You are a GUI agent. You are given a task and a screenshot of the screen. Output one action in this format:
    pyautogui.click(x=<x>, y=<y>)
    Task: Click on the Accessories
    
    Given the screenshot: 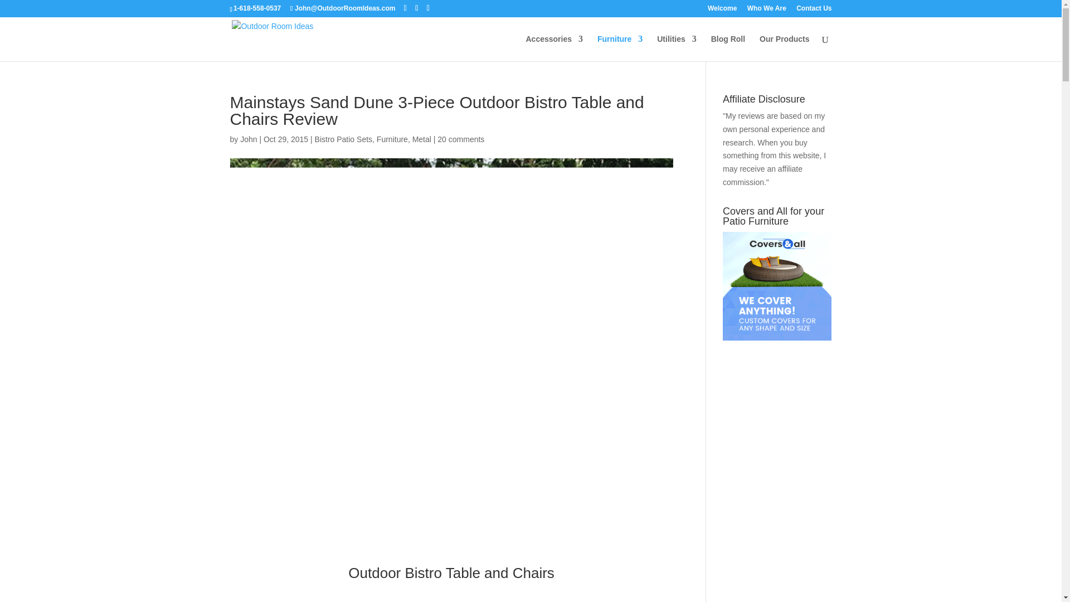 What is the action you would take?
    pyautogui.click(x=554, y=48)
    